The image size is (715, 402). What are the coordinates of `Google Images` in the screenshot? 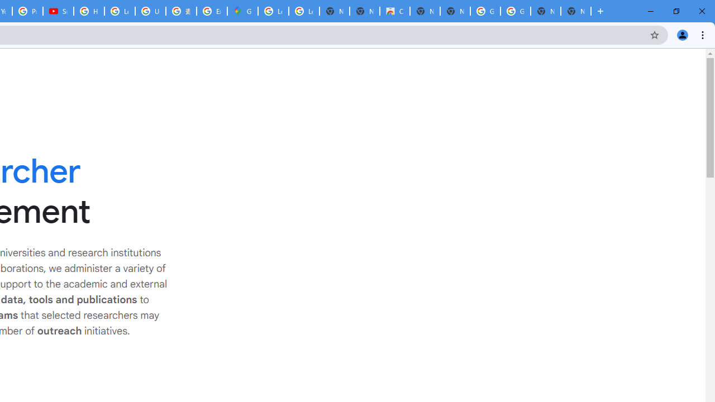 It's located at (515, 11).